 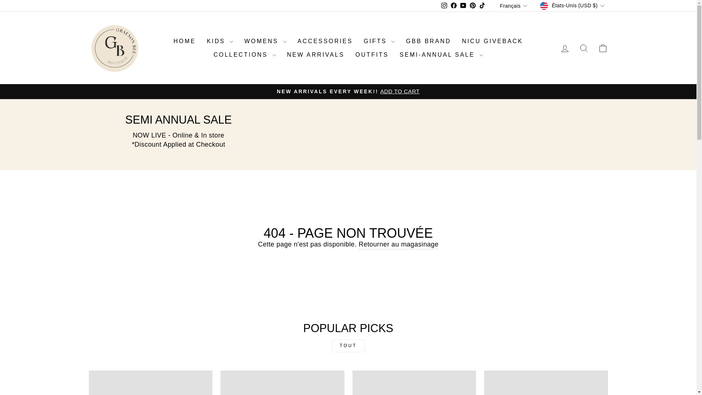 I want to click on Graeson Bee Boutique sur TikTok, so click(x=482, y=6).